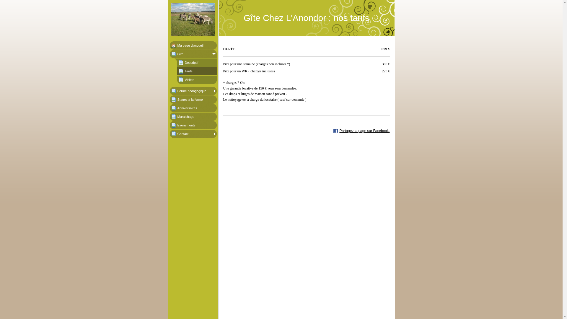  What do you see at coordinates (193, 134) in the screenshot?
I see `Contact` at bounding box center [193, 134].